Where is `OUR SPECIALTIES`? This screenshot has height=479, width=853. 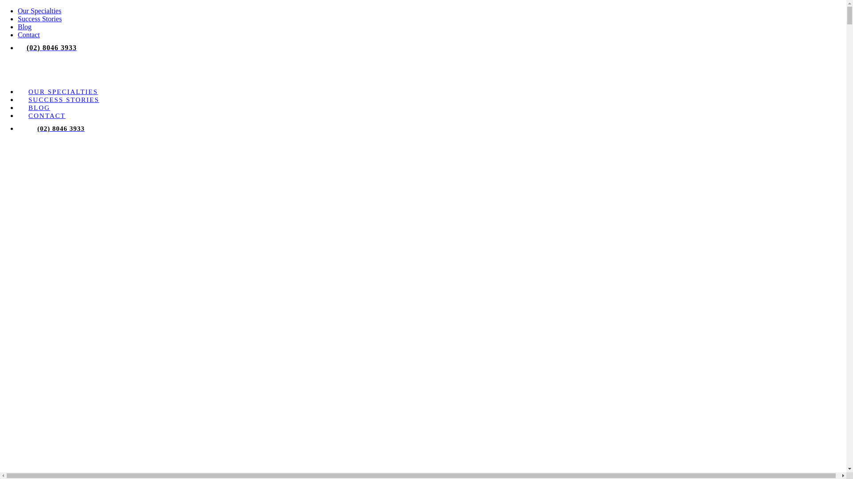 OUR SPECIALTIES is located at coordinates (63, 92).